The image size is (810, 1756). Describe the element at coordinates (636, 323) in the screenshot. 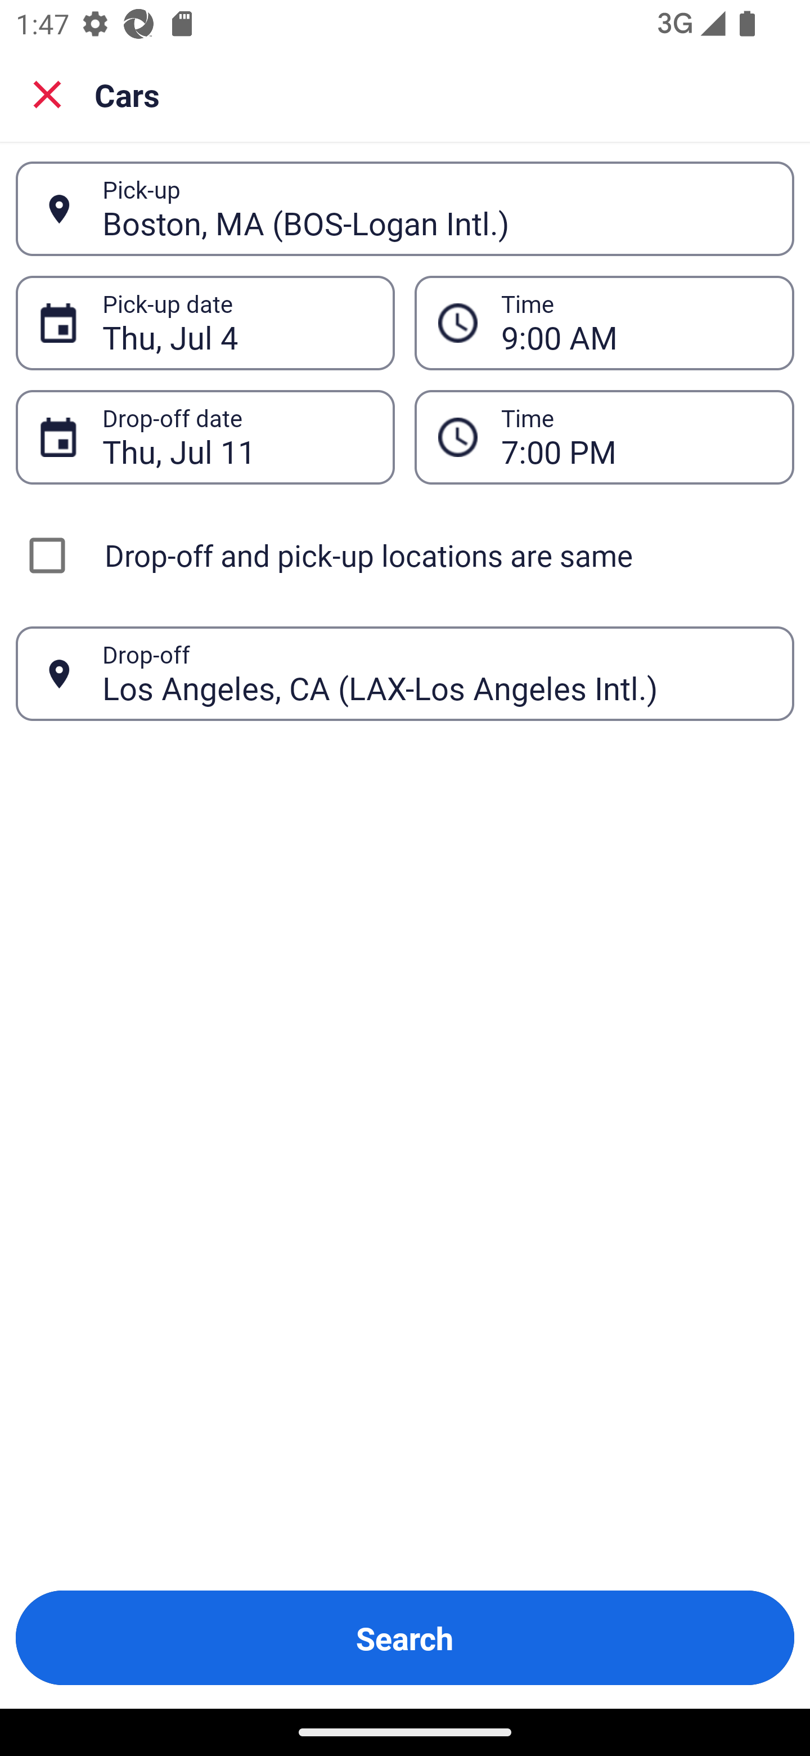

I see `9:00 AM` at that location.